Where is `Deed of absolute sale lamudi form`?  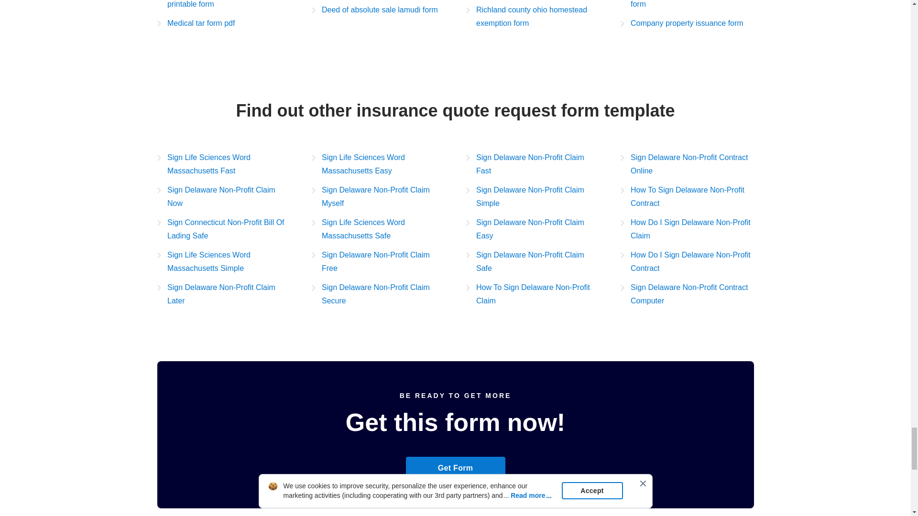
Deed of absolute sale lamudi form is located at coordinates (375, 10).